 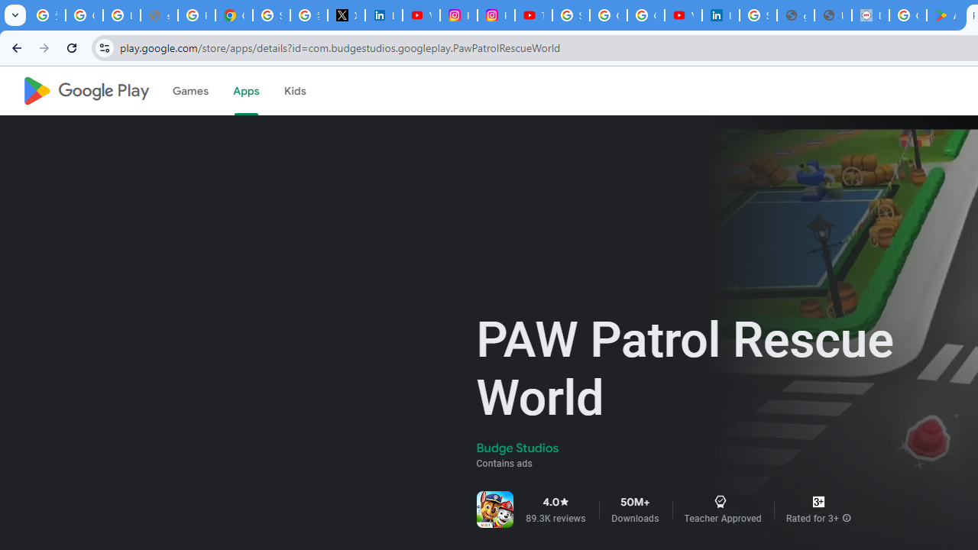 I want to click on User Details, so click(x=833, y=15).